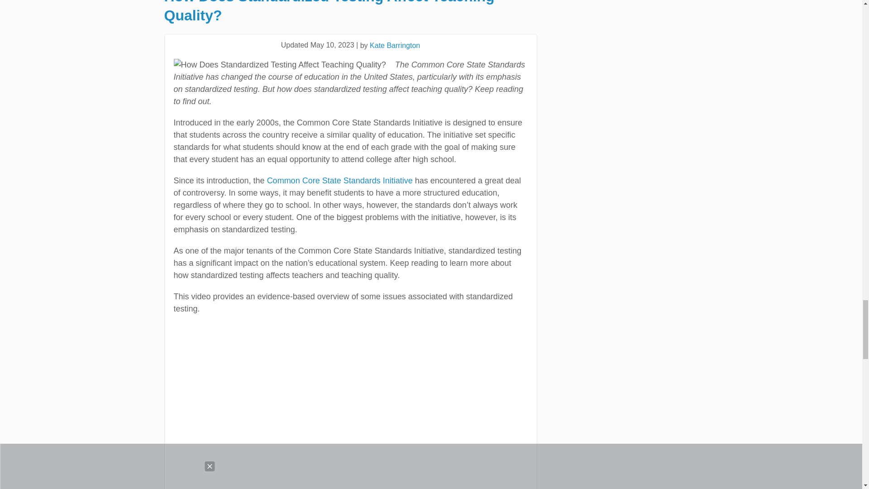  I want to click on How Does Standardized Testing Affect Teaching Quality?, so click(350, 13).